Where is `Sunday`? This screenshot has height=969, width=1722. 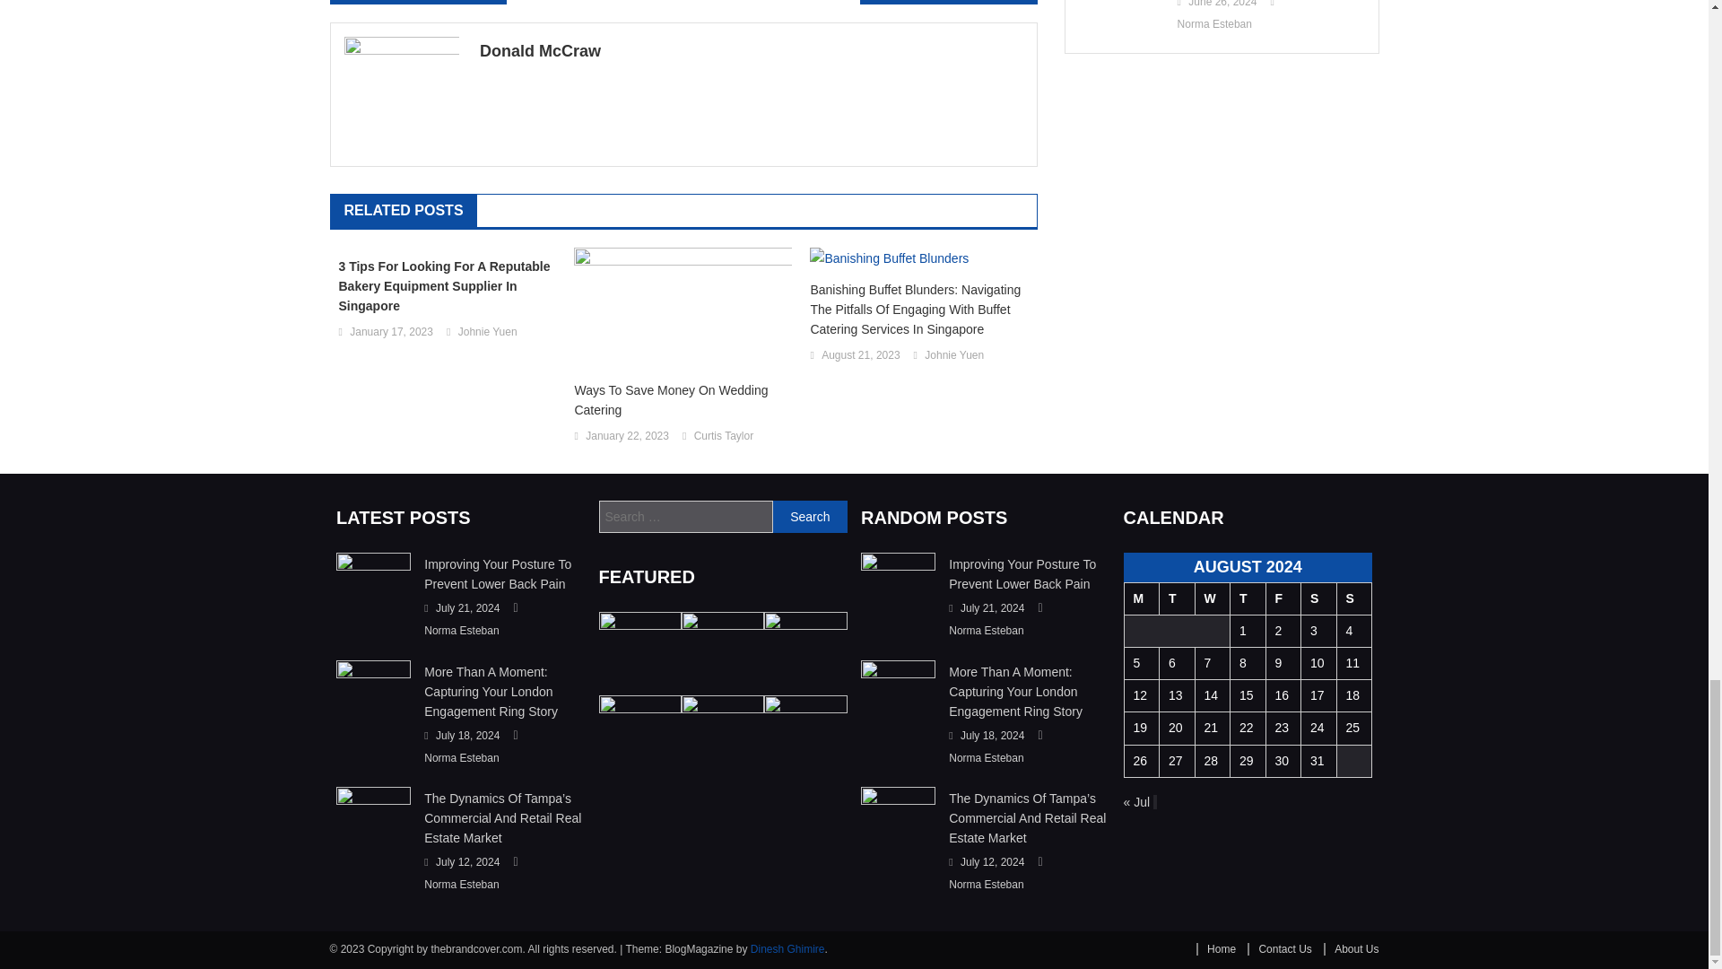
Sunday is located at coordinates (1354, 598).